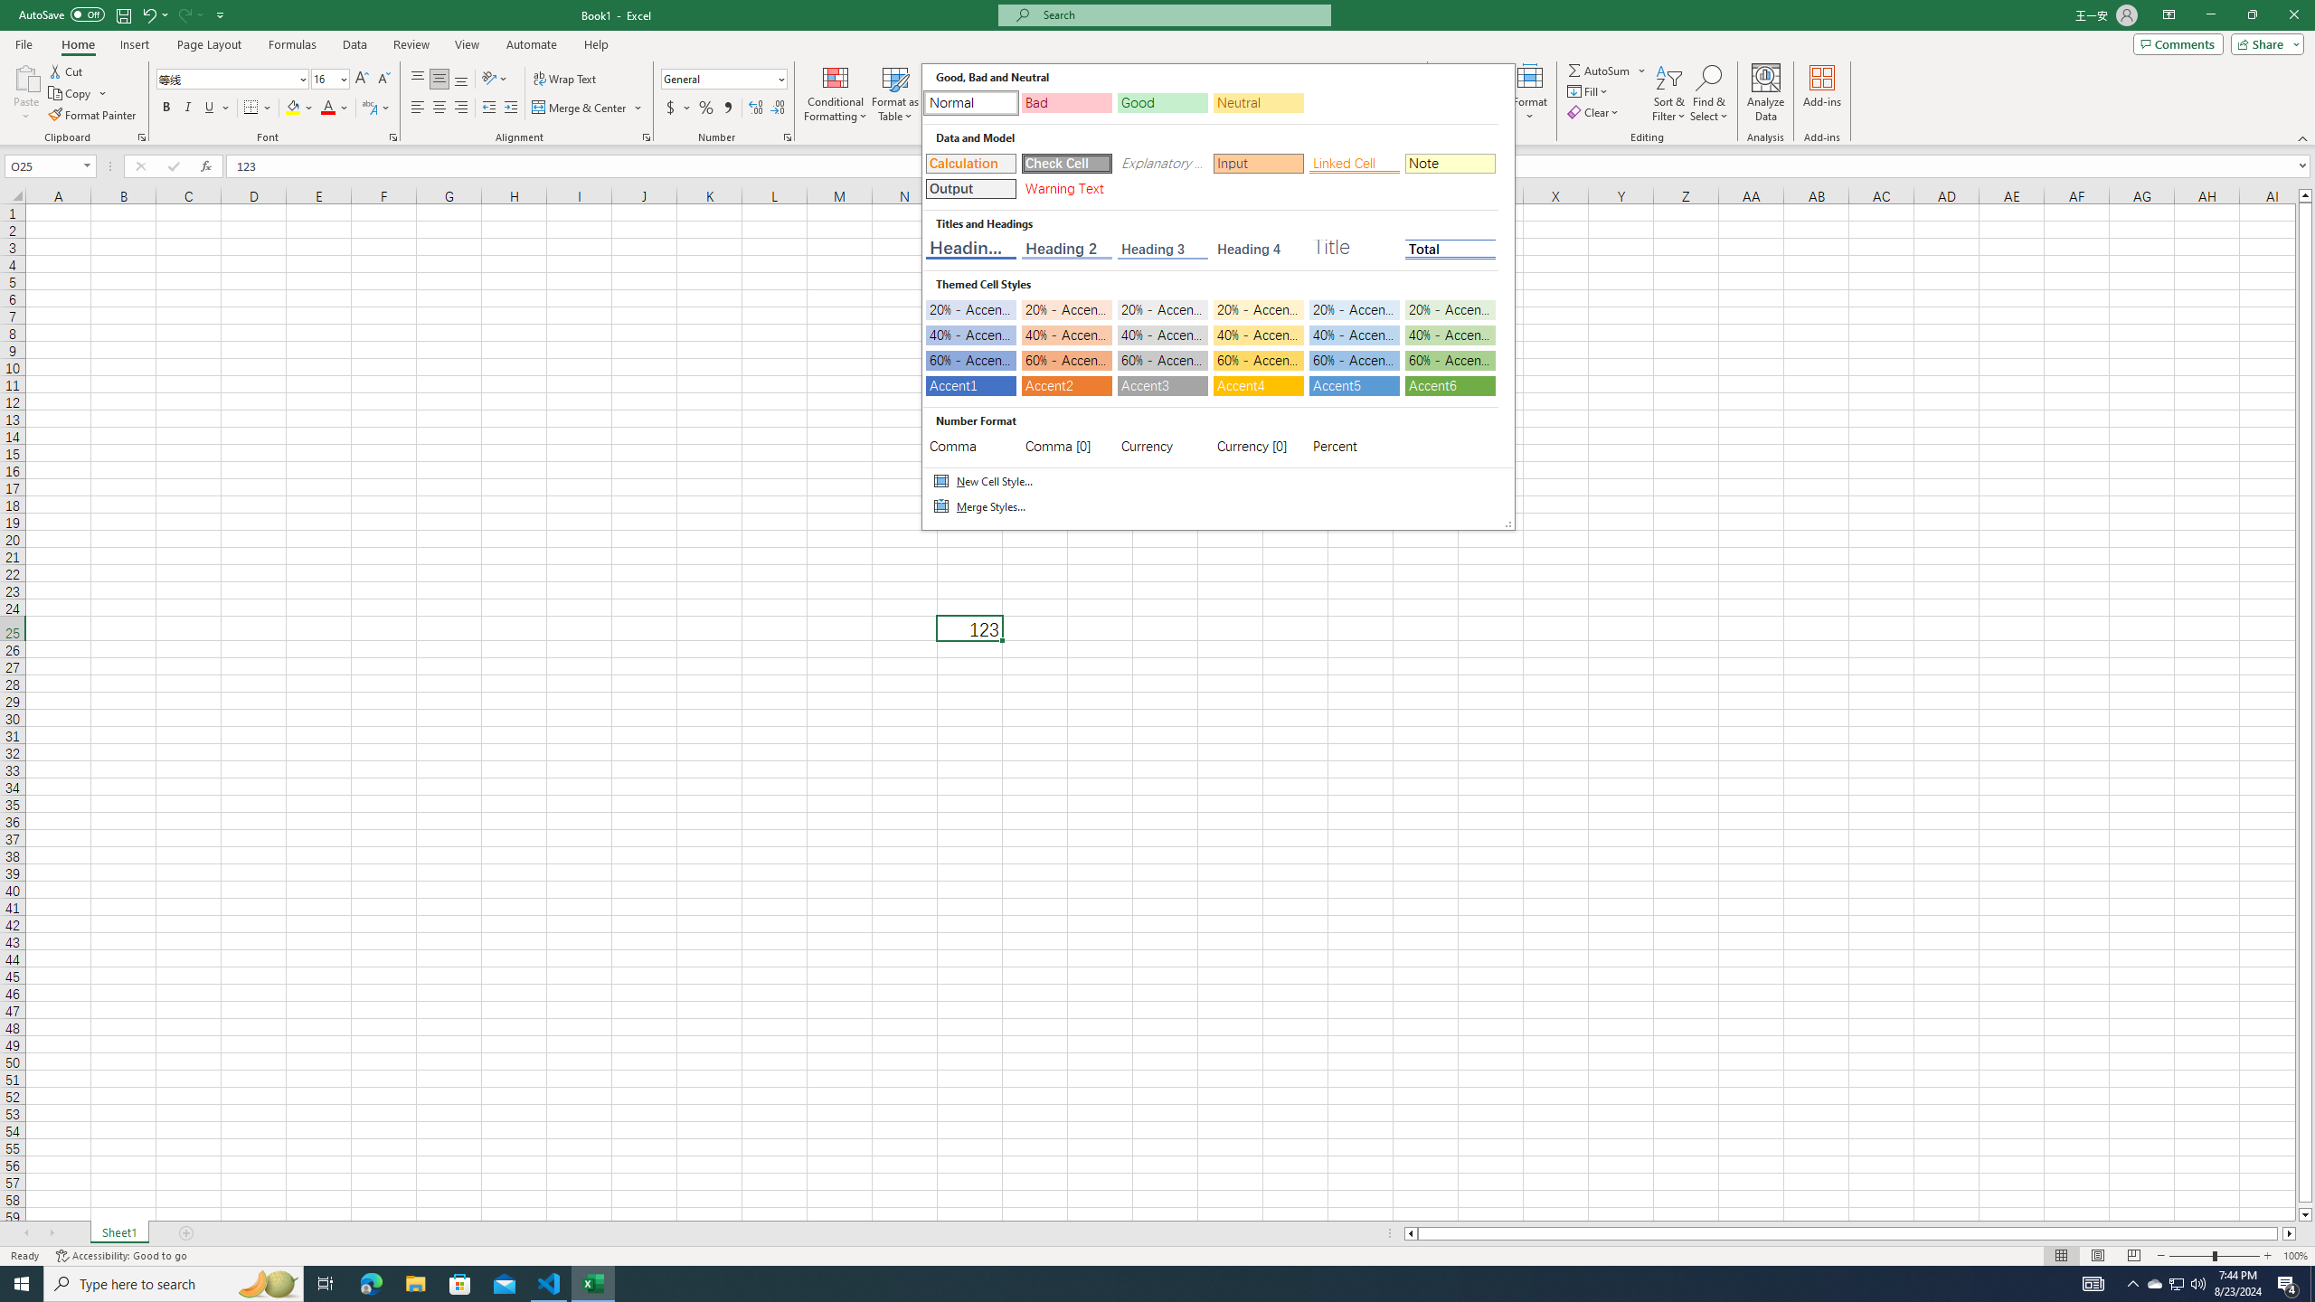  What do you see at coordinates (495, 80) in the screenshot?
I see `Orientation` at bounding box center [495, 80].